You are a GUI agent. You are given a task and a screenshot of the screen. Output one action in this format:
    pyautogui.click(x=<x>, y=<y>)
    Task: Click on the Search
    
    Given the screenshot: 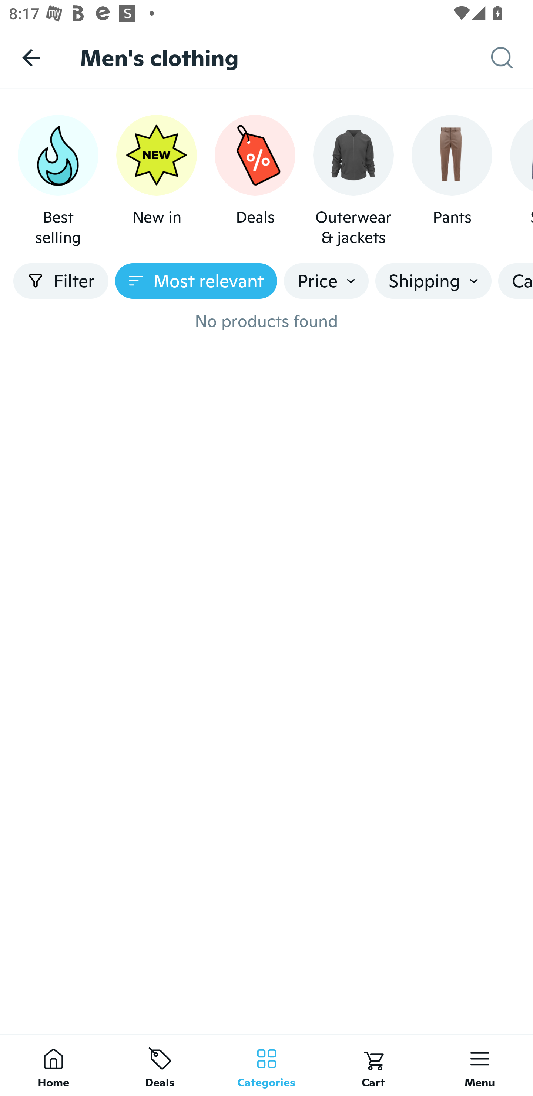 What is the action you would take?
    pyautogui.click(x=512, y=58)
    